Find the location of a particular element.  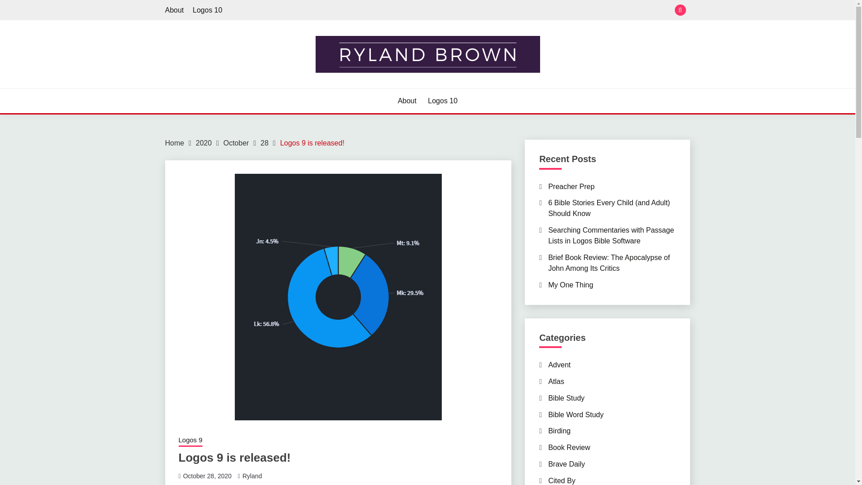

Search is located at coordinates (493, 11).